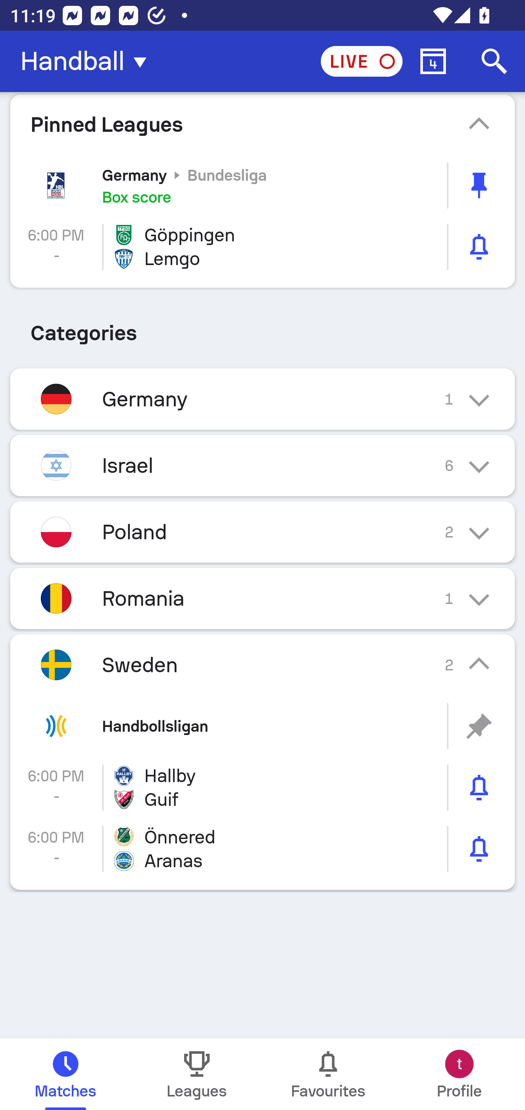 The height and width of the screenshot is (1110, 525). What do you see at coordinates (87, 61) in the screenshot?
I see `Handball` at bounding box center [87, 61].